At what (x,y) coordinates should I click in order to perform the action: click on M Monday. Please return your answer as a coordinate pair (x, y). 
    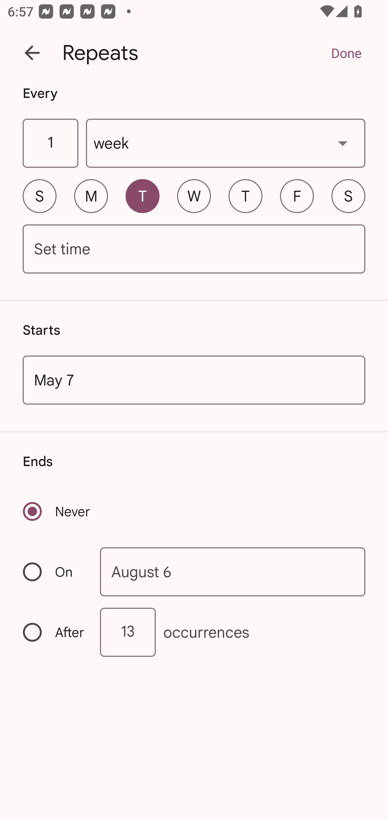
    Looking at the image, I should click on (91, 196).